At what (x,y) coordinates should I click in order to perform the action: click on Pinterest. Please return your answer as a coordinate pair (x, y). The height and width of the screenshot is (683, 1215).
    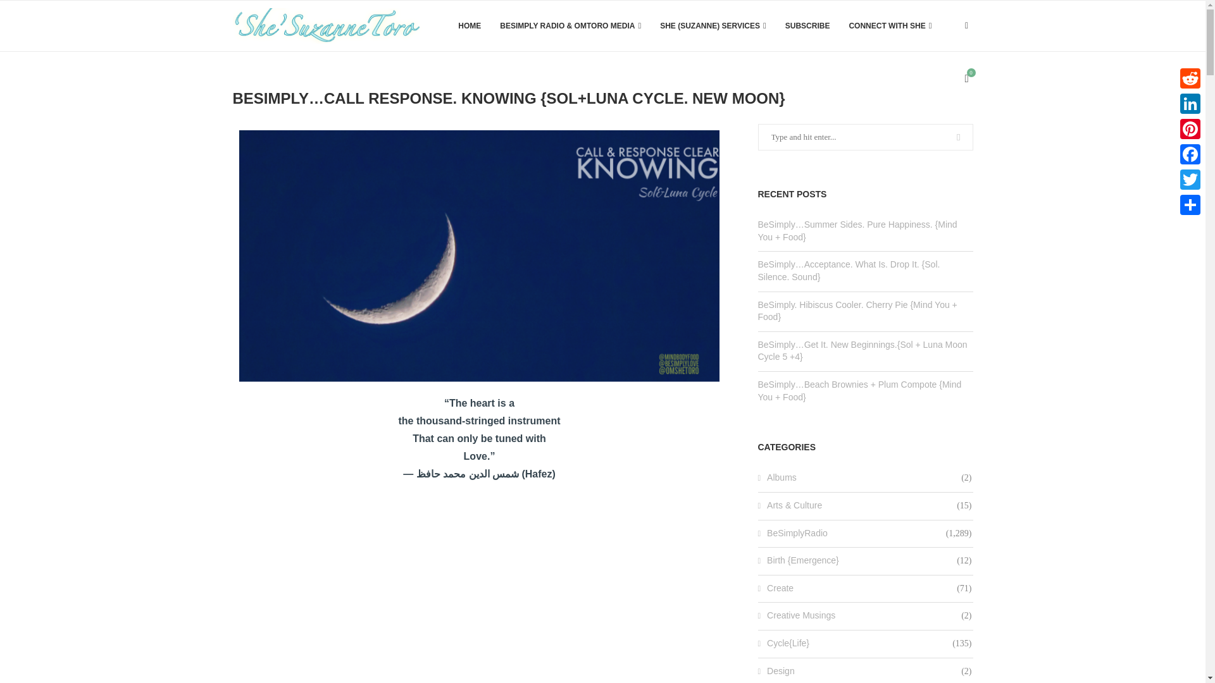
    Looking at the image, I should click on (1190, 128).